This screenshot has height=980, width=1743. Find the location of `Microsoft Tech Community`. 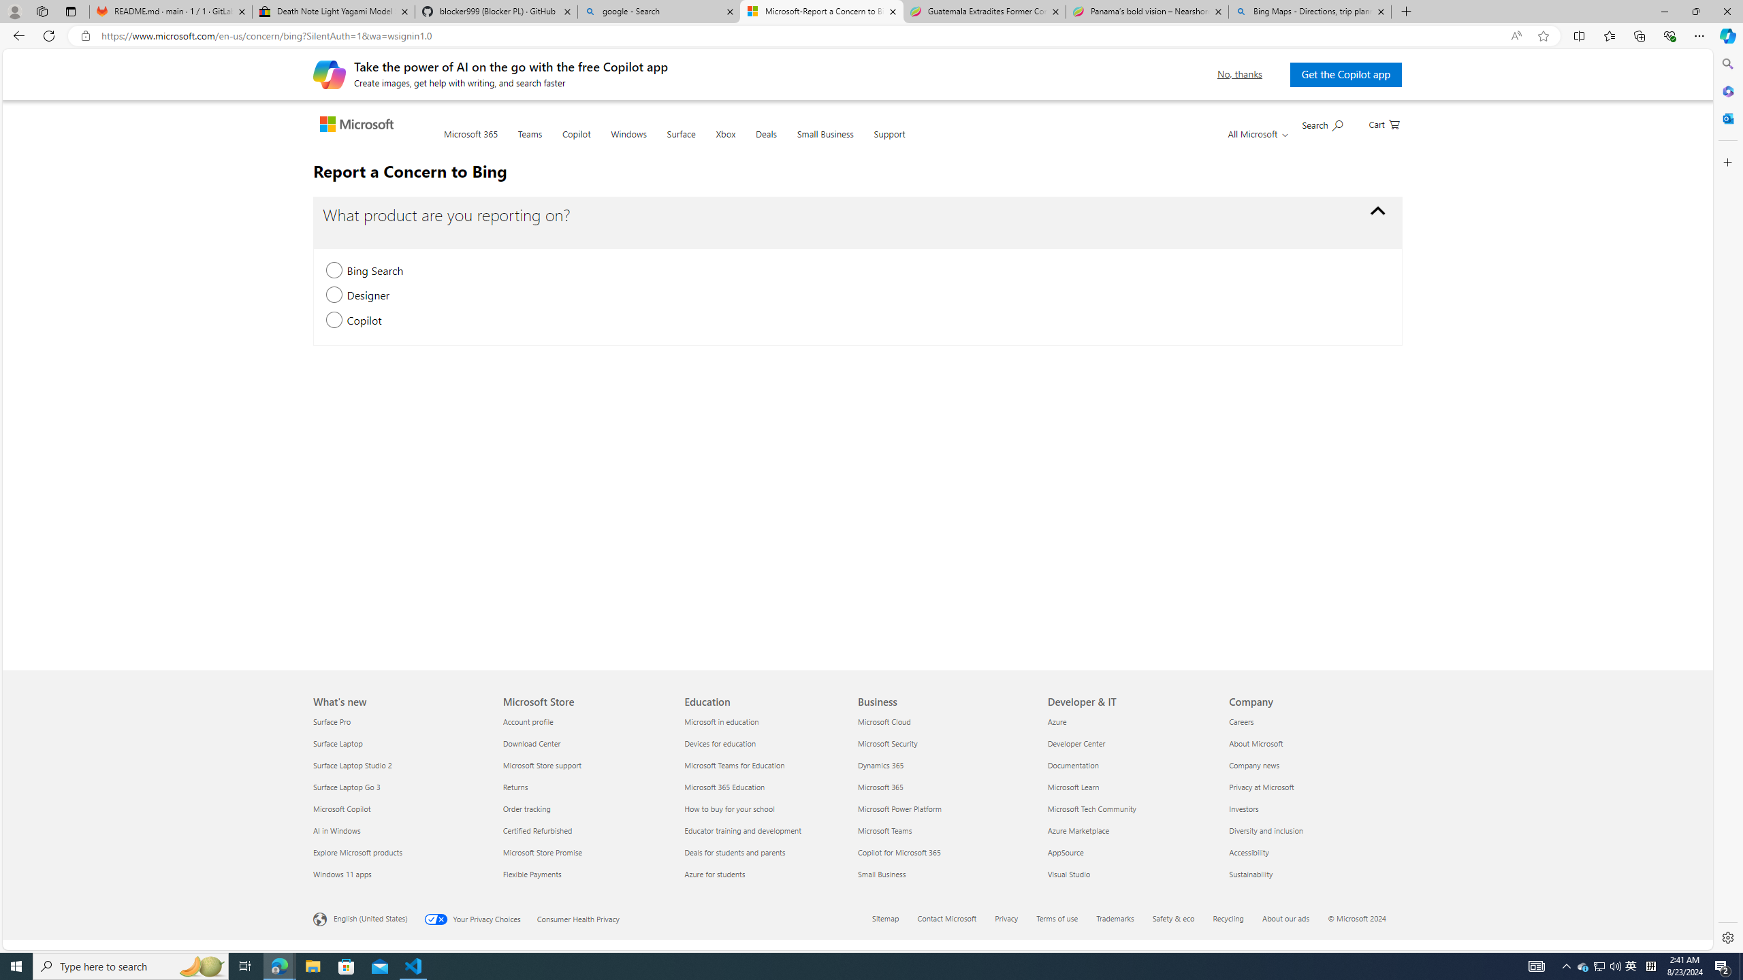

Microsoft Tech Community is located at coordinates (1130, 808).